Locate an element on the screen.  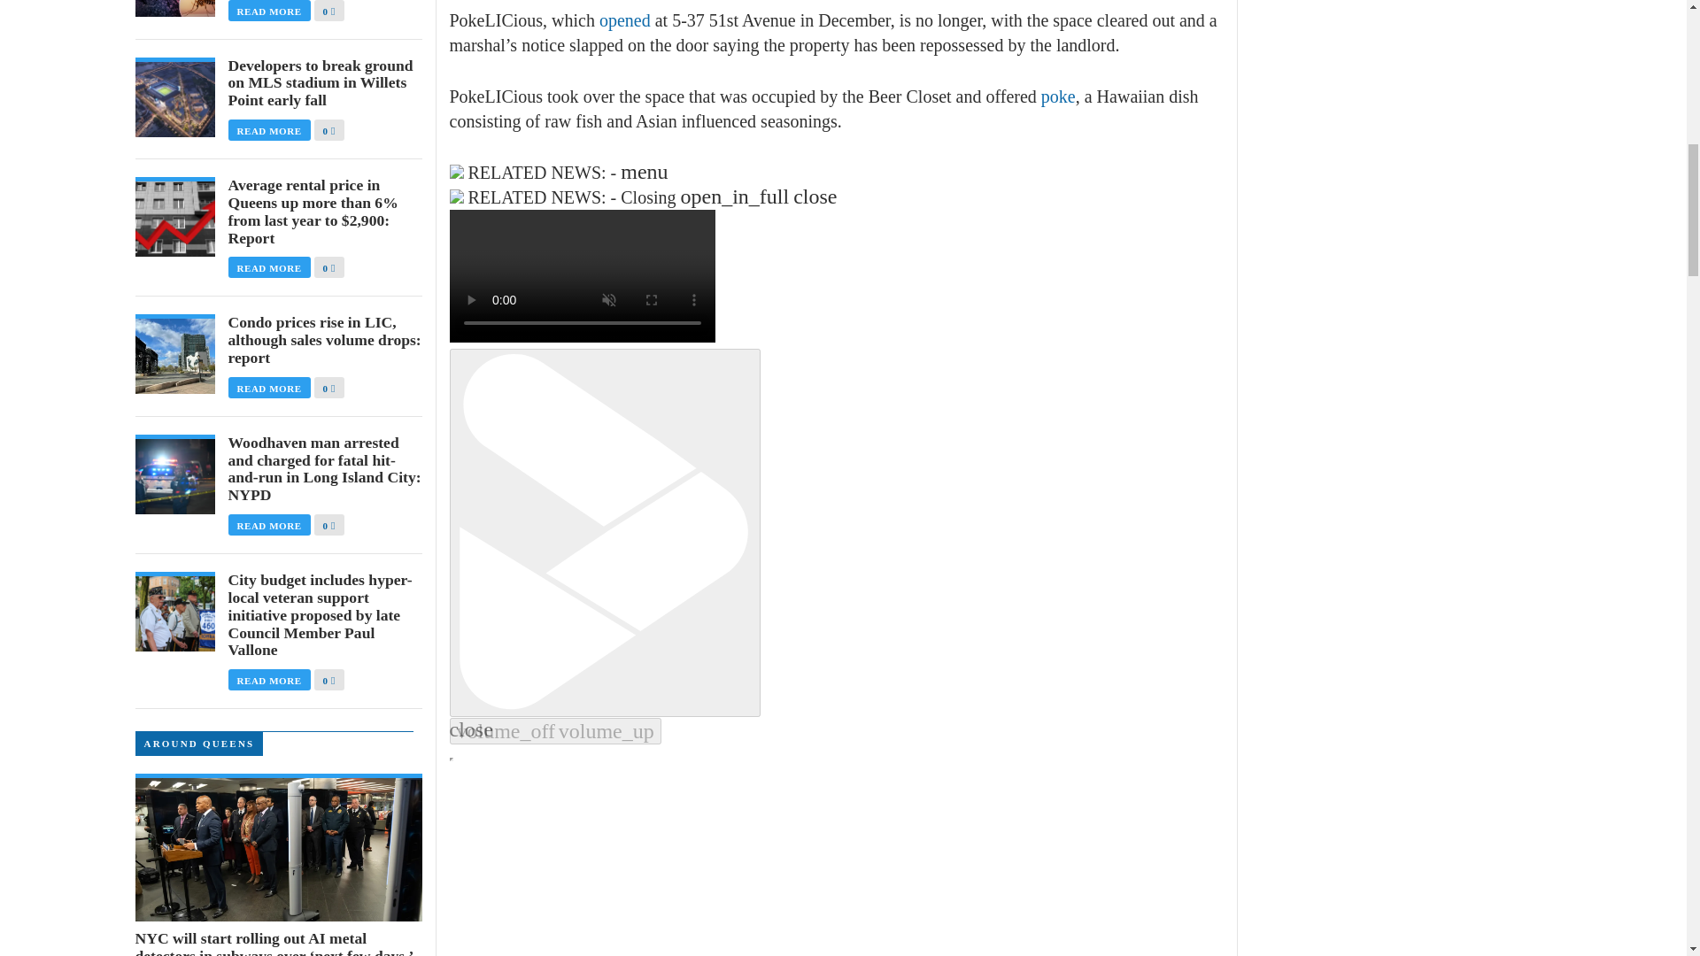
opened is located at coordinates (625, 19).